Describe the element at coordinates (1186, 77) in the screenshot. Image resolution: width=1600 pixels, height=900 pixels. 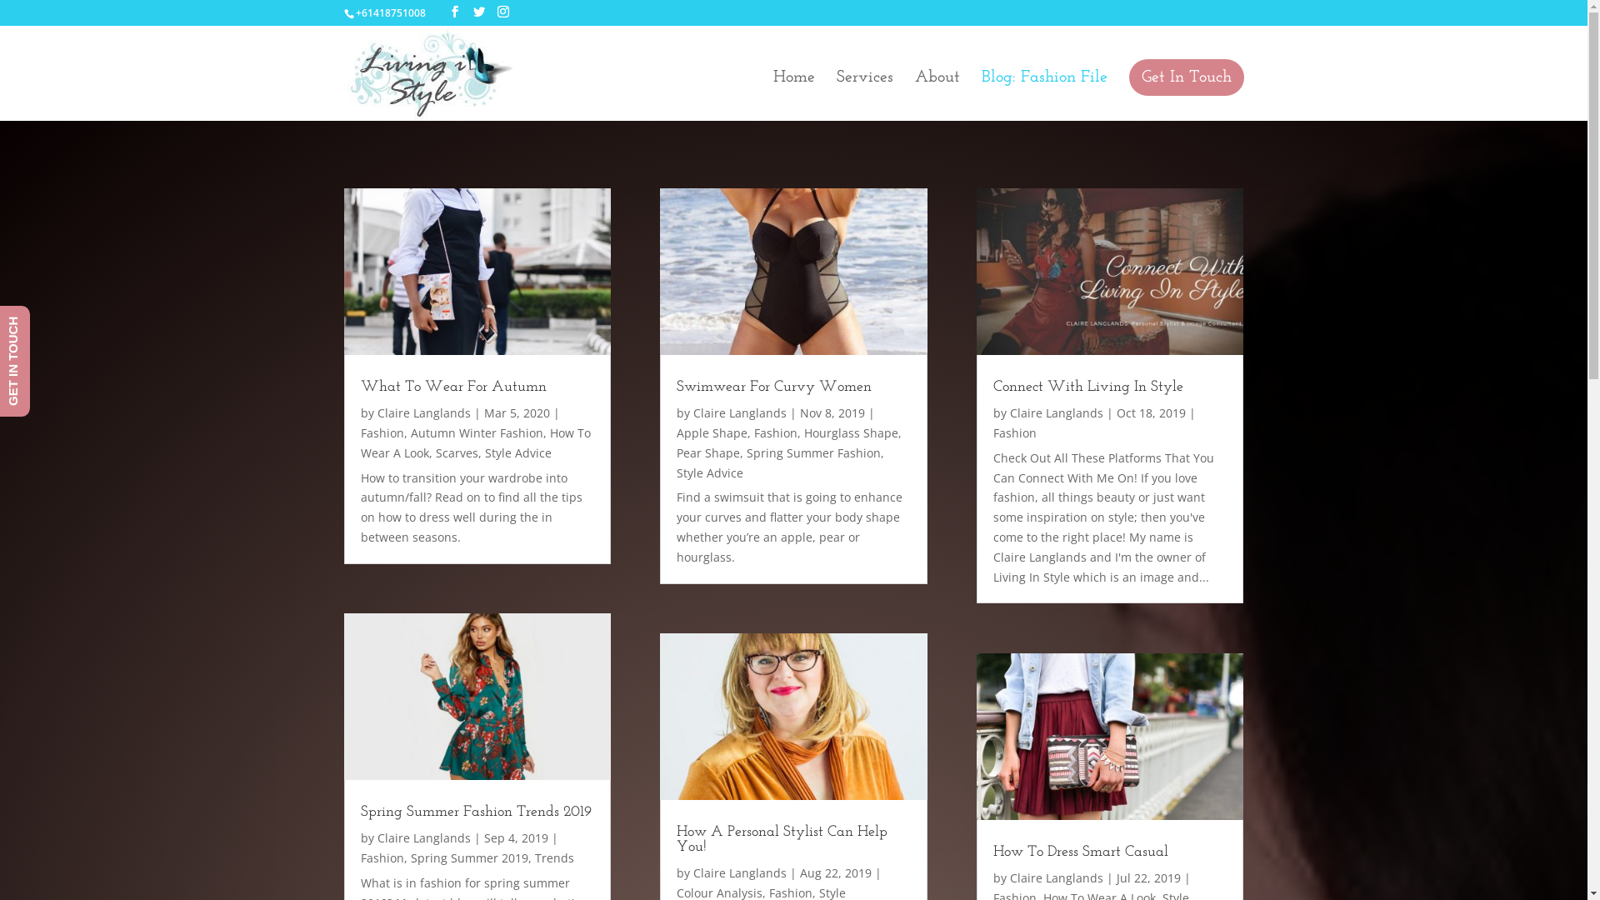
I see `Get In Touch` at that location.